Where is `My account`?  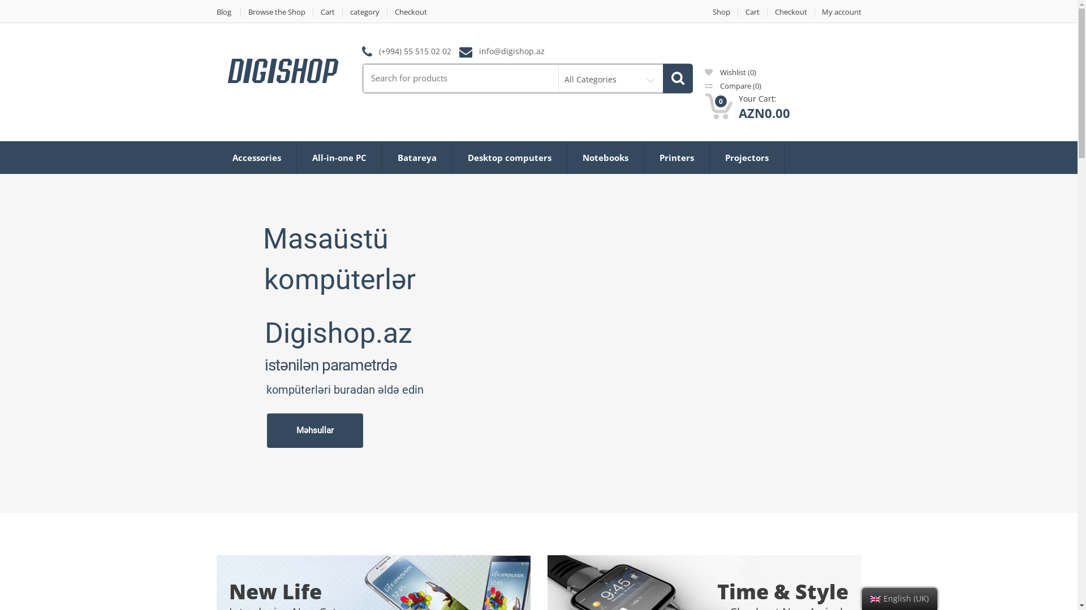
My account is located at coordinates (838, 12).